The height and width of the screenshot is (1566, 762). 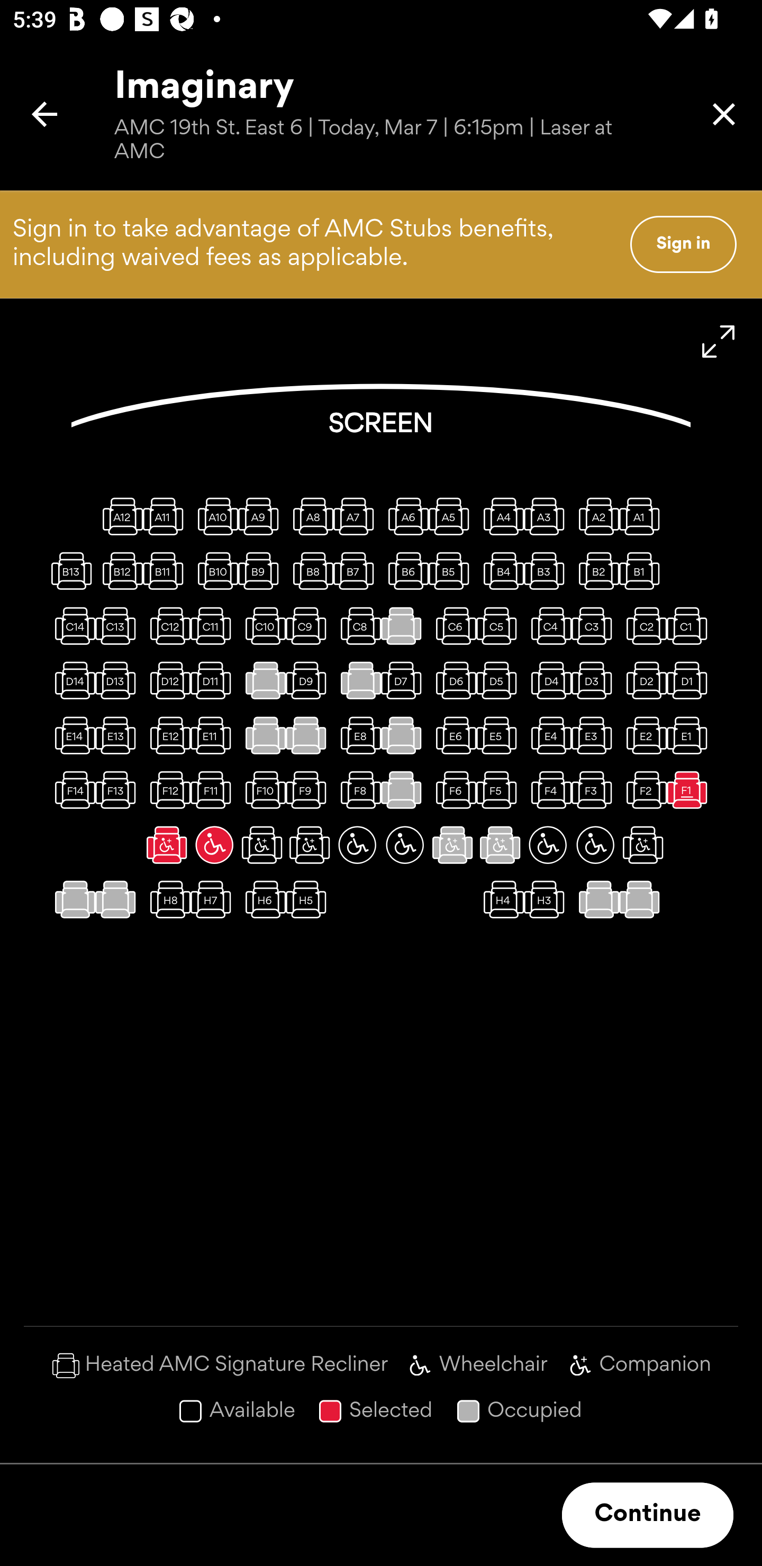 I want to click on E13, Regular seat, available, so click(x=119, y=735).